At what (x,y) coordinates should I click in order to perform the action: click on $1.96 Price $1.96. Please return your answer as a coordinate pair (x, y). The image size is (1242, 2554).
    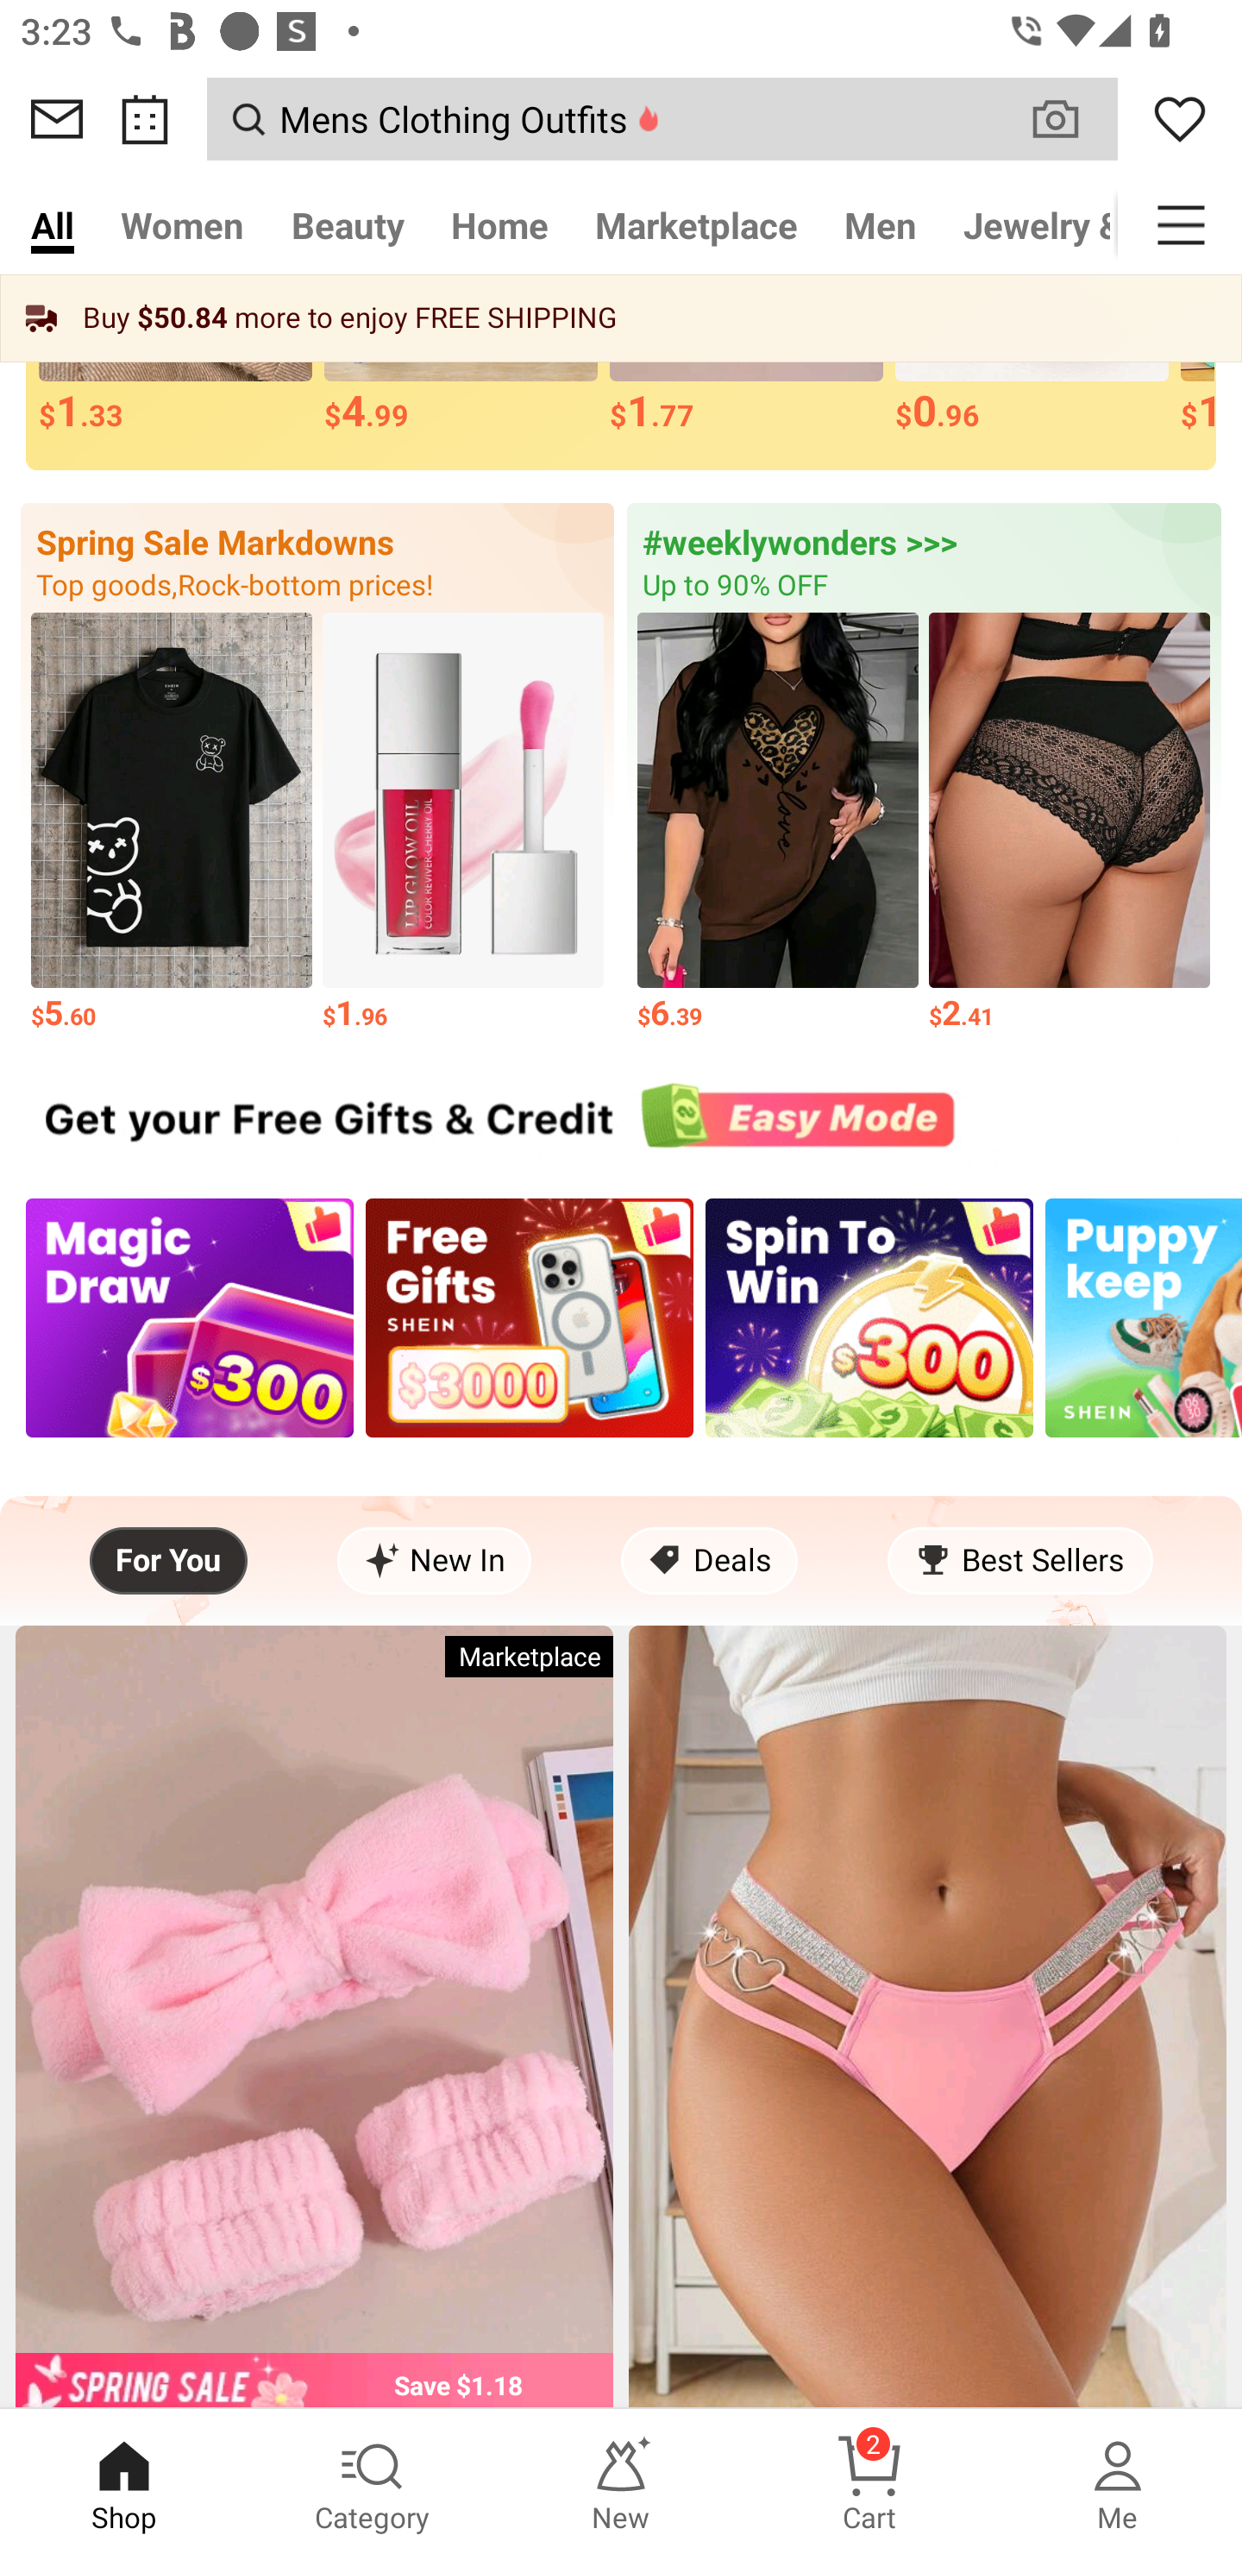
    Looking at the image, I should click on (462, 823).